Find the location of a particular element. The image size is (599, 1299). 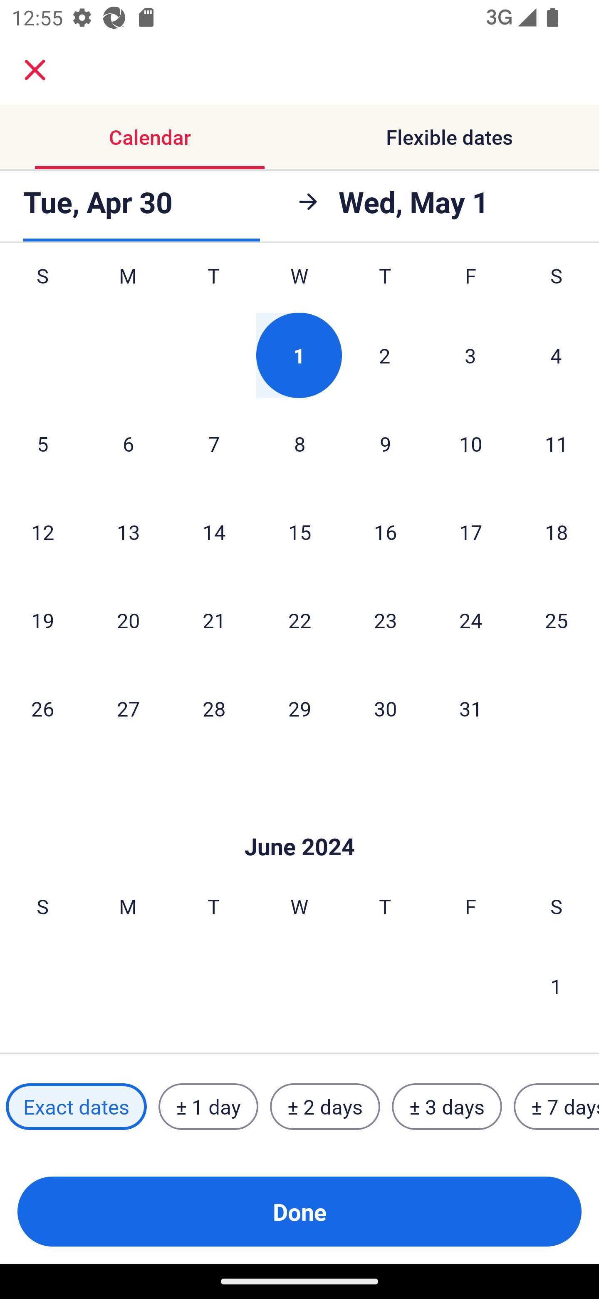

19 Sunday, May 19, 2024 is located at coordinates (42, 620).